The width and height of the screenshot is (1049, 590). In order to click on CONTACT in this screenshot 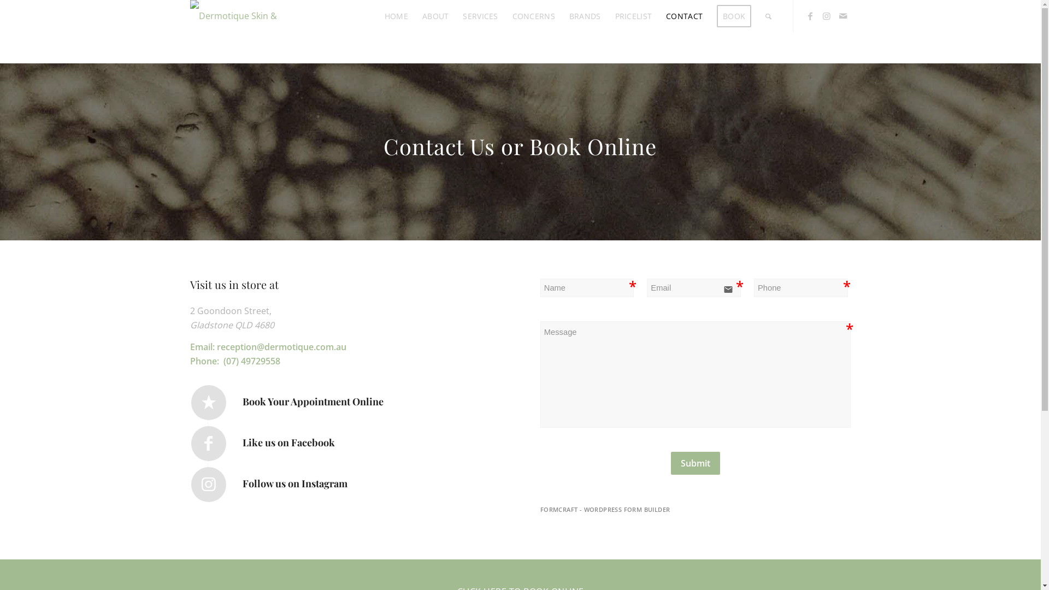, I will do `click(684, 16)`.